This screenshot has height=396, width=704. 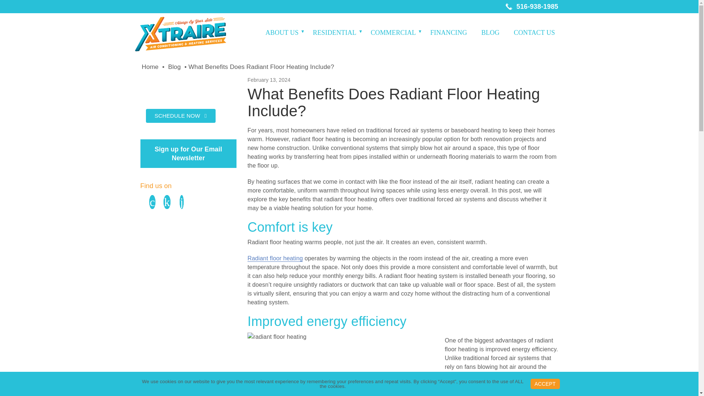 What do you see at coordinates (536, 33) in the screenshot?
I see `CONTACT US` at bounding box center [536, 33].